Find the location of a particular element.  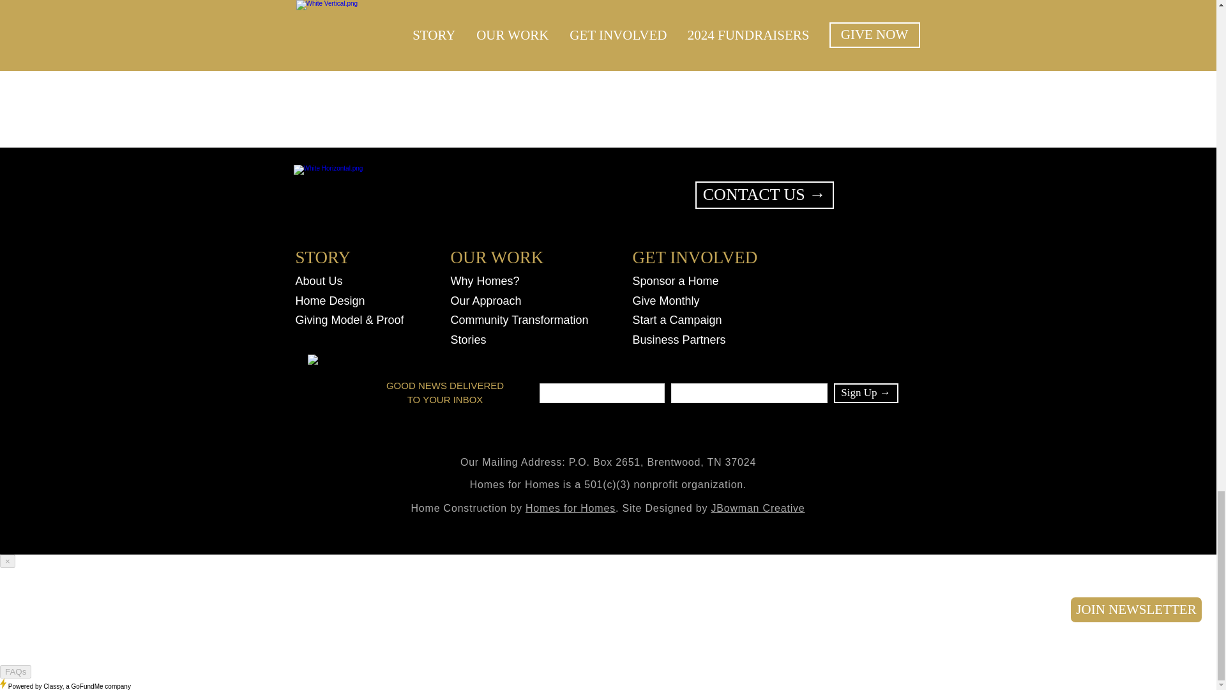

Sponsor a Home is located at coordinates (680, 281).